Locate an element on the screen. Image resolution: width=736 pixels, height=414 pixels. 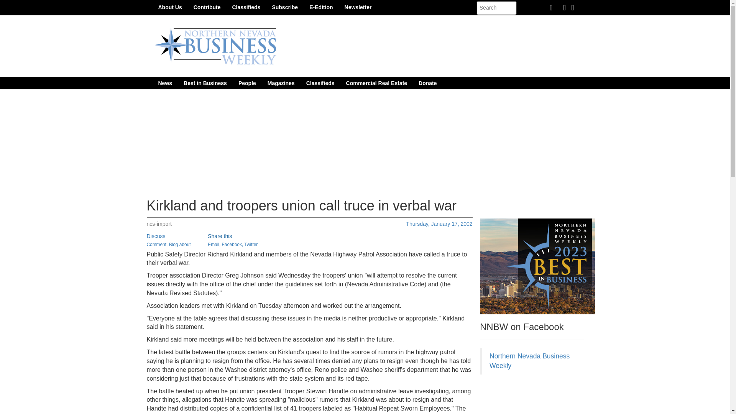
About Us is located at coordinates (170, 7).